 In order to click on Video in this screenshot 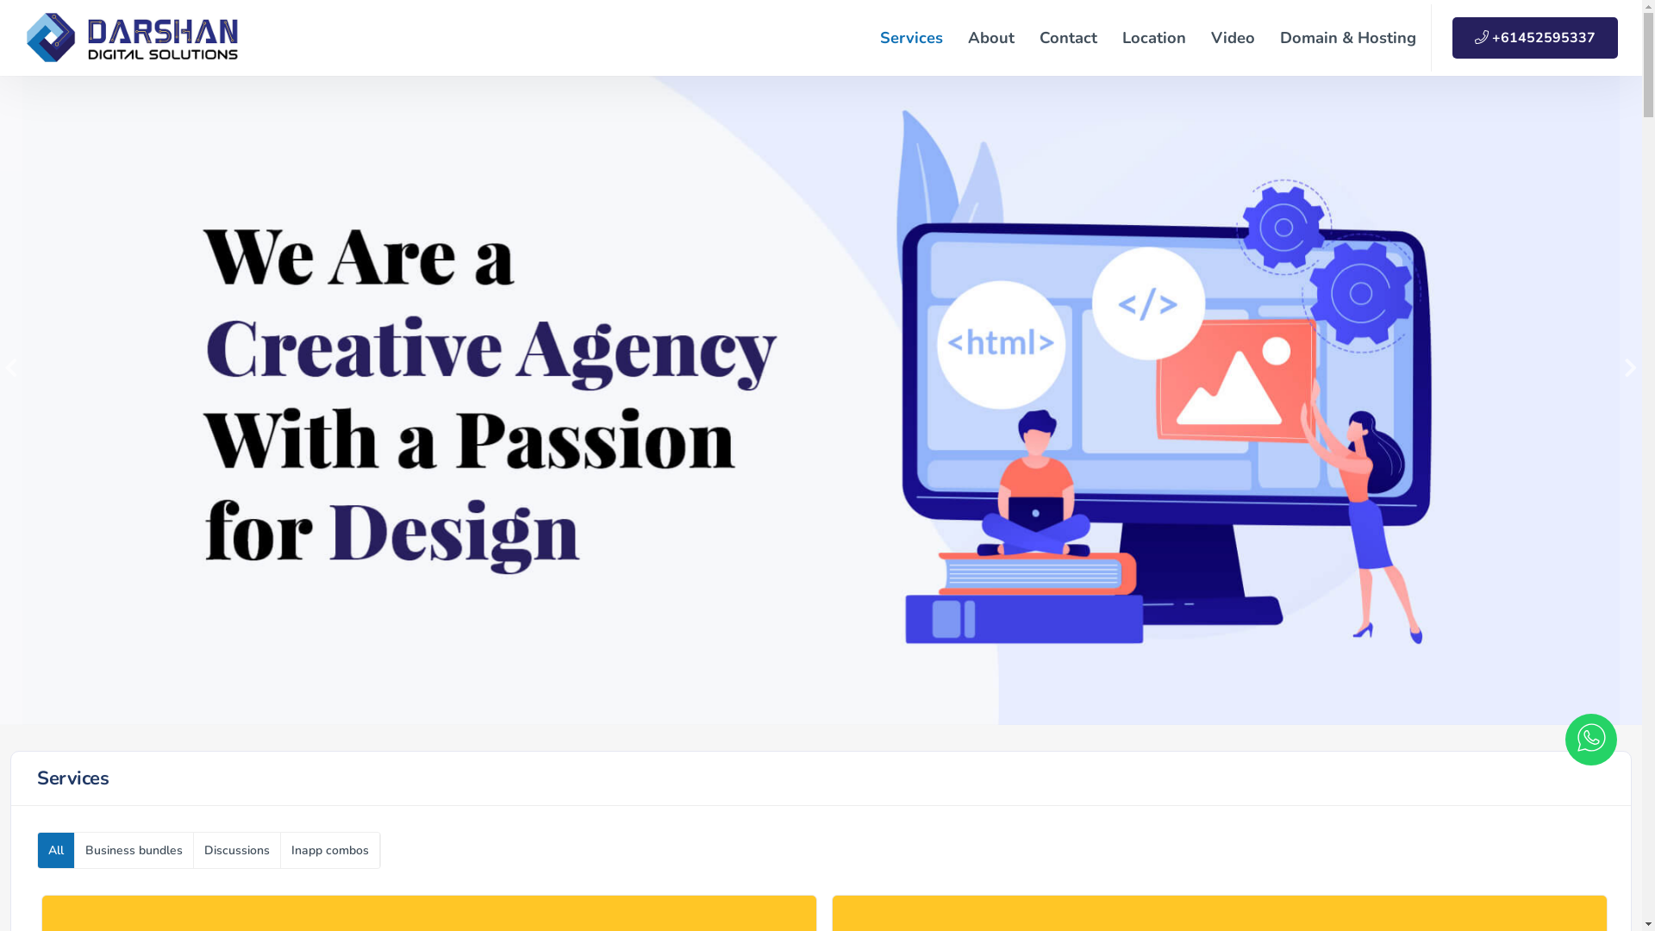, I will do `click(1233, 38)`.